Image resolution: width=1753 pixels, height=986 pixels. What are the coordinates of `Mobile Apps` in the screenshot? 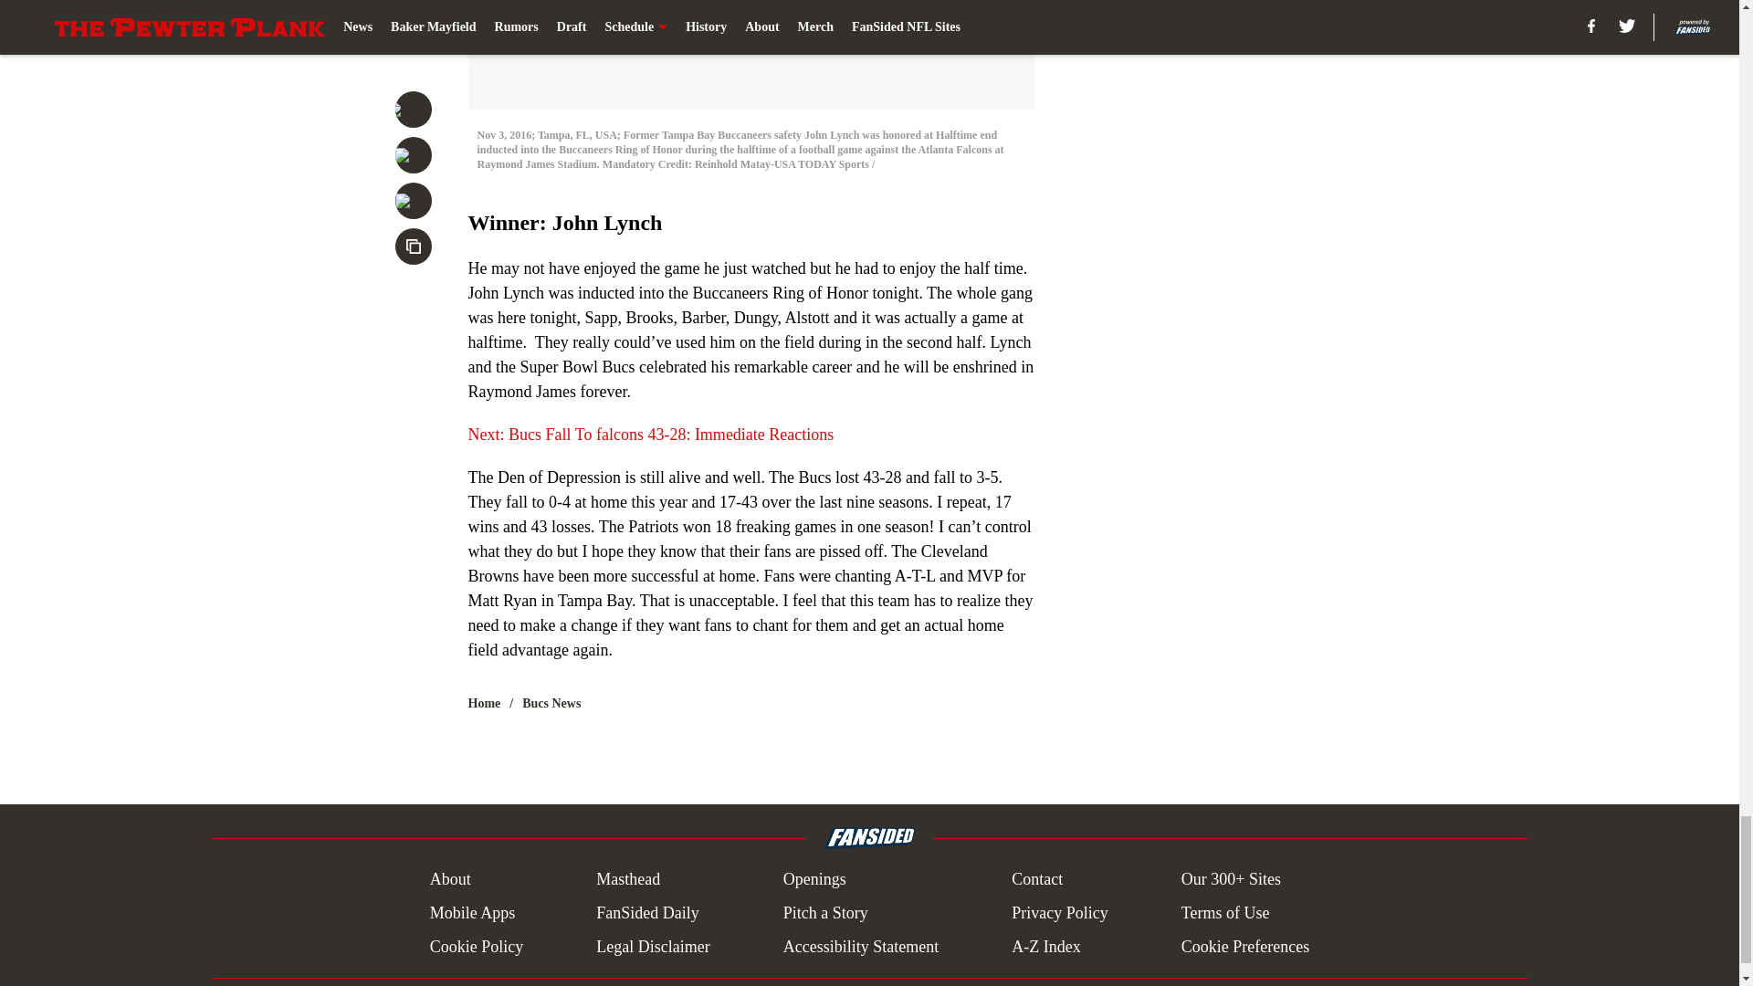 It's located at (472, 913).